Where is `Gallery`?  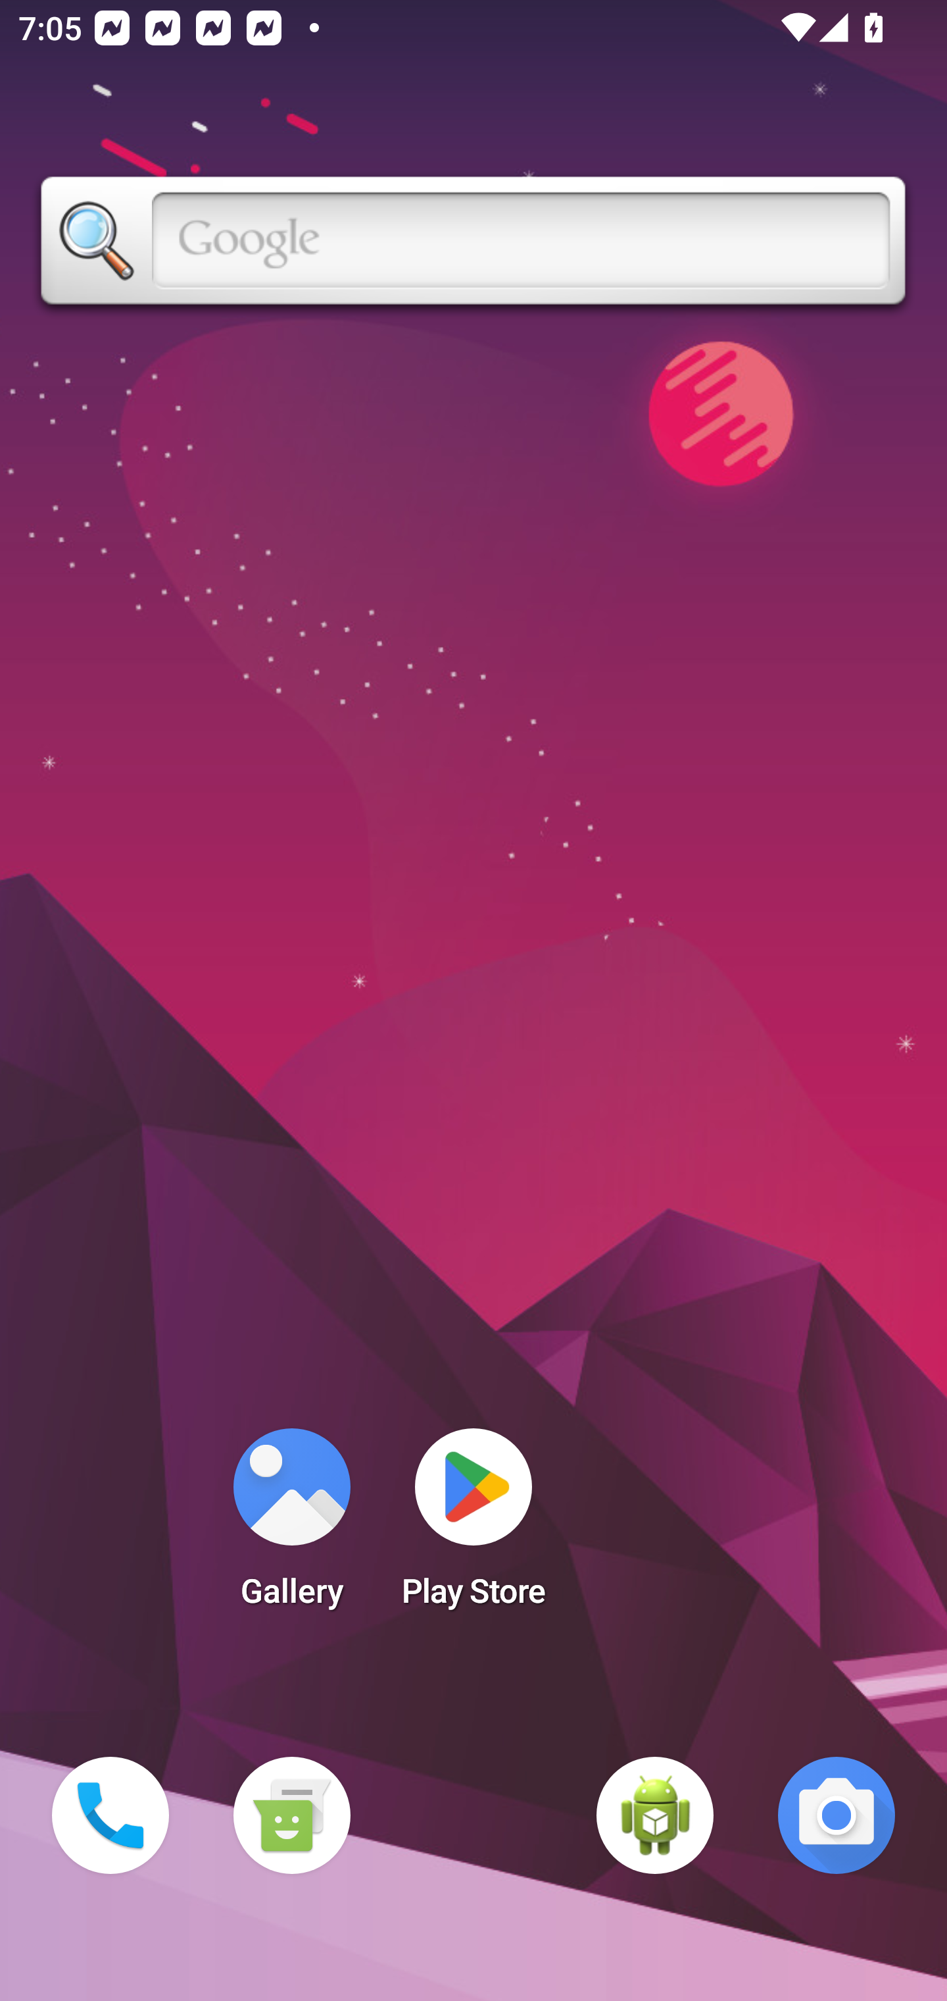 Gallery is located at coordinates (291, 1526).